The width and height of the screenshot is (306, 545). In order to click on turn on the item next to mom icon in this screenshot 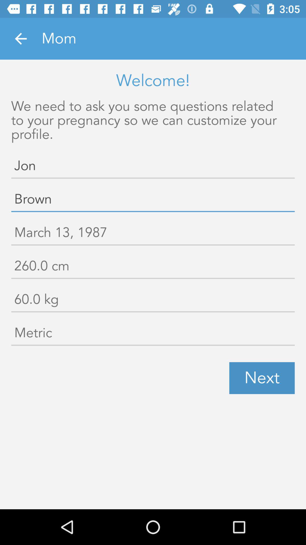, I will do `click(21, 39)`.